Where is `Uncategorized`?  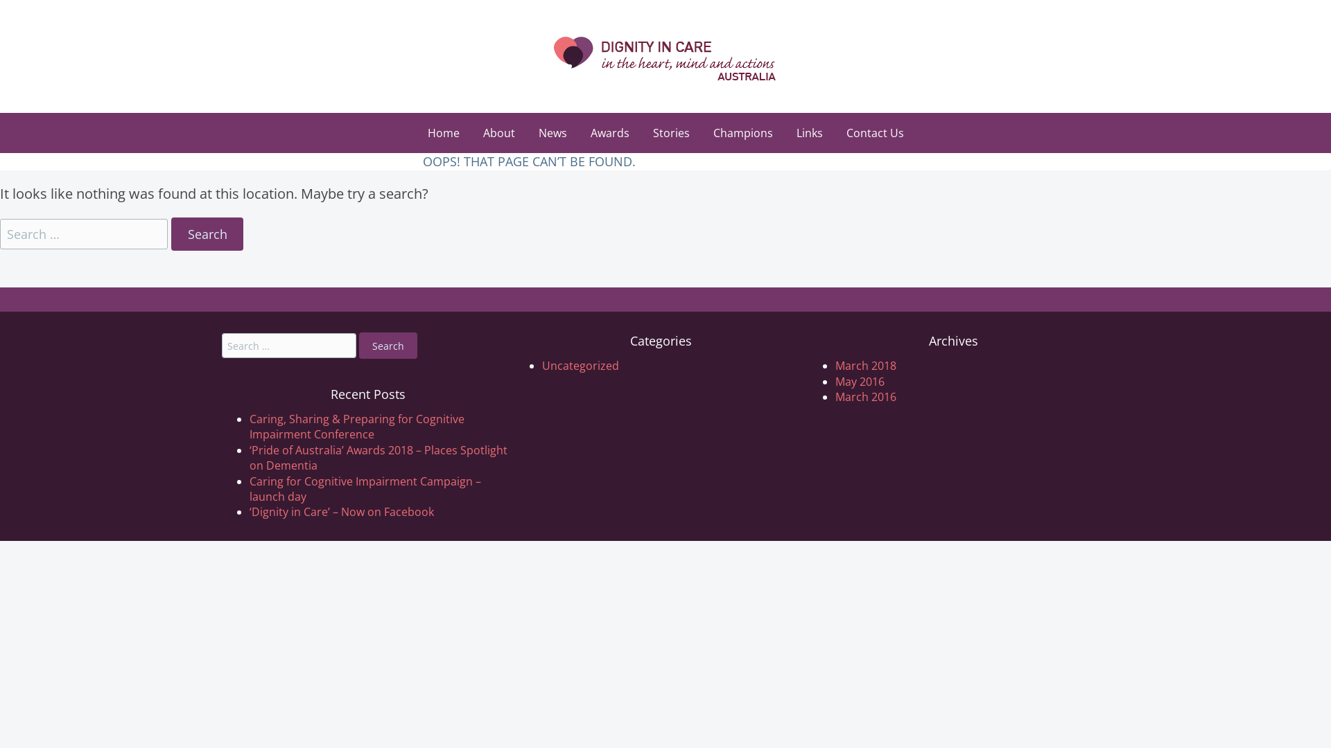 Uncategorized is located at coordinates (581, 366).